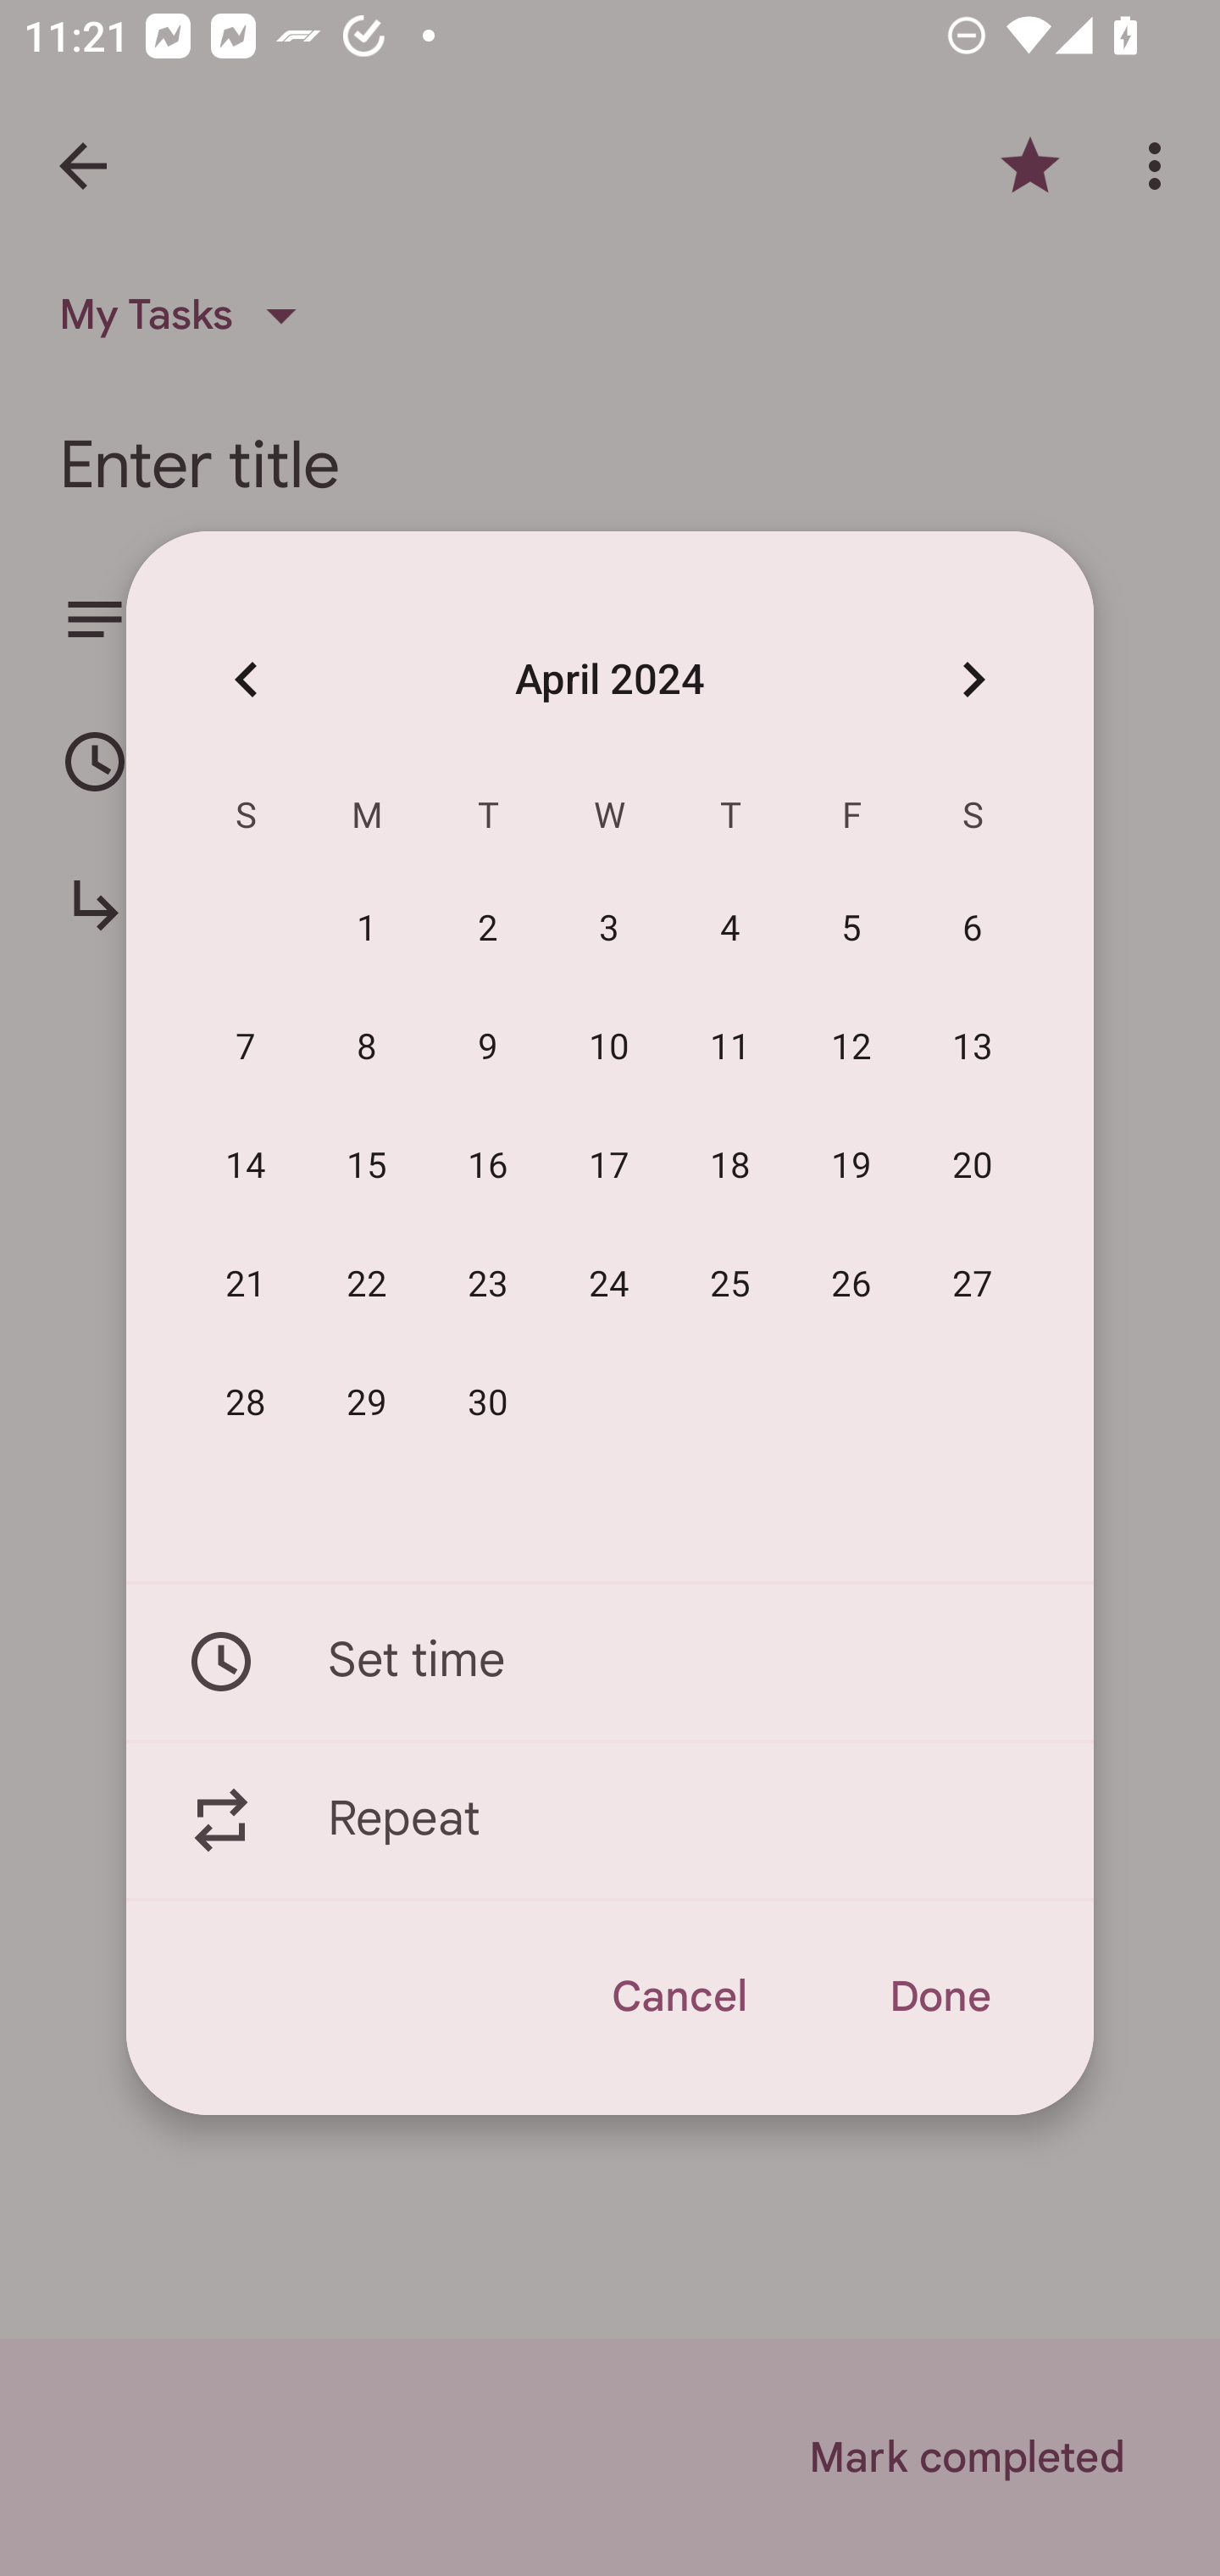  I want to click on 24 24 April 2024, so click(609, 1285).